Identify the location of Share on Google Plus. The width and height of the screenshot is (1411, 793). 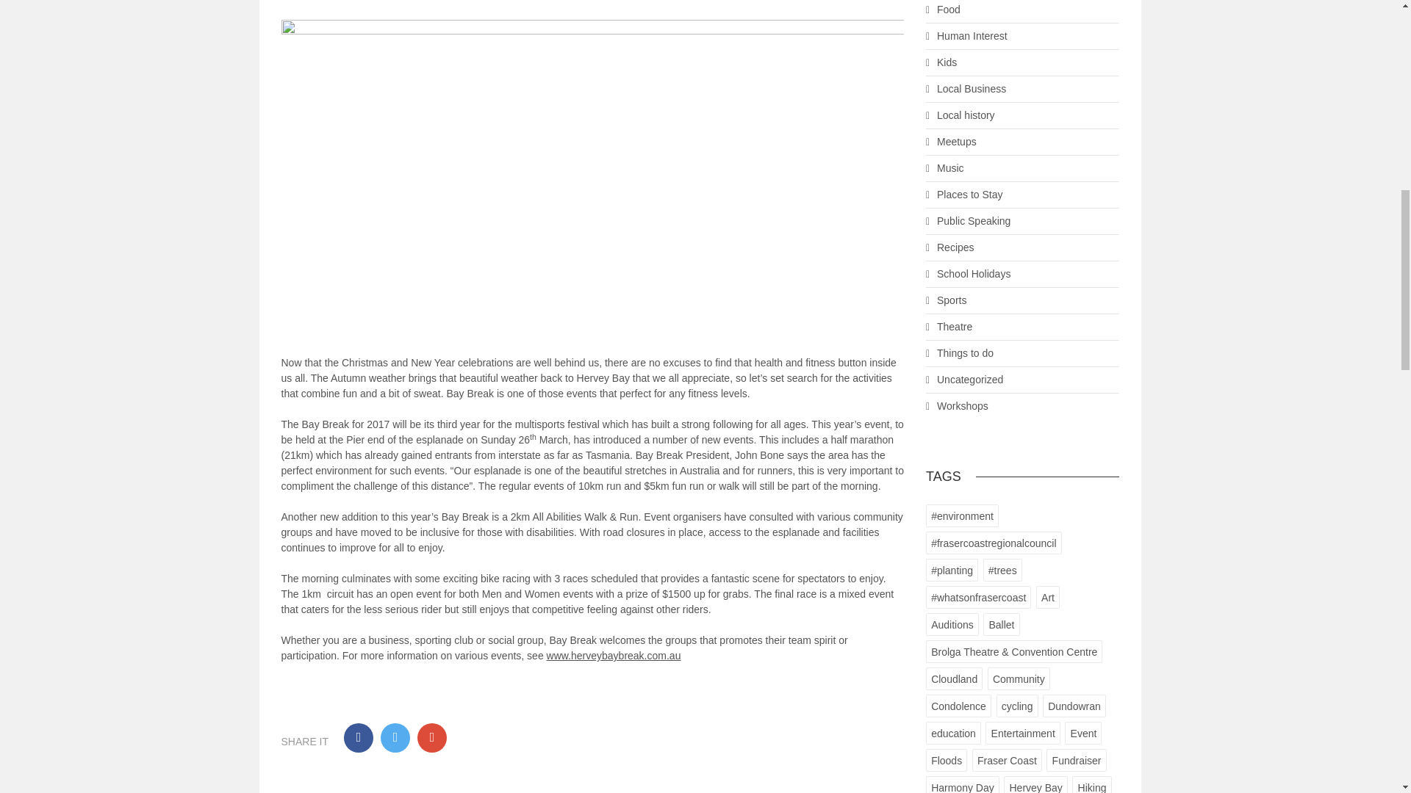
(432, 737).